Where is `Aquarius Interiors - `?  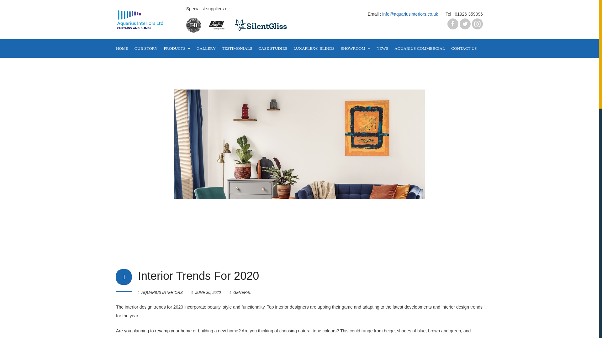
Aquarius Interiors -  is located at coordinates (141, 25).